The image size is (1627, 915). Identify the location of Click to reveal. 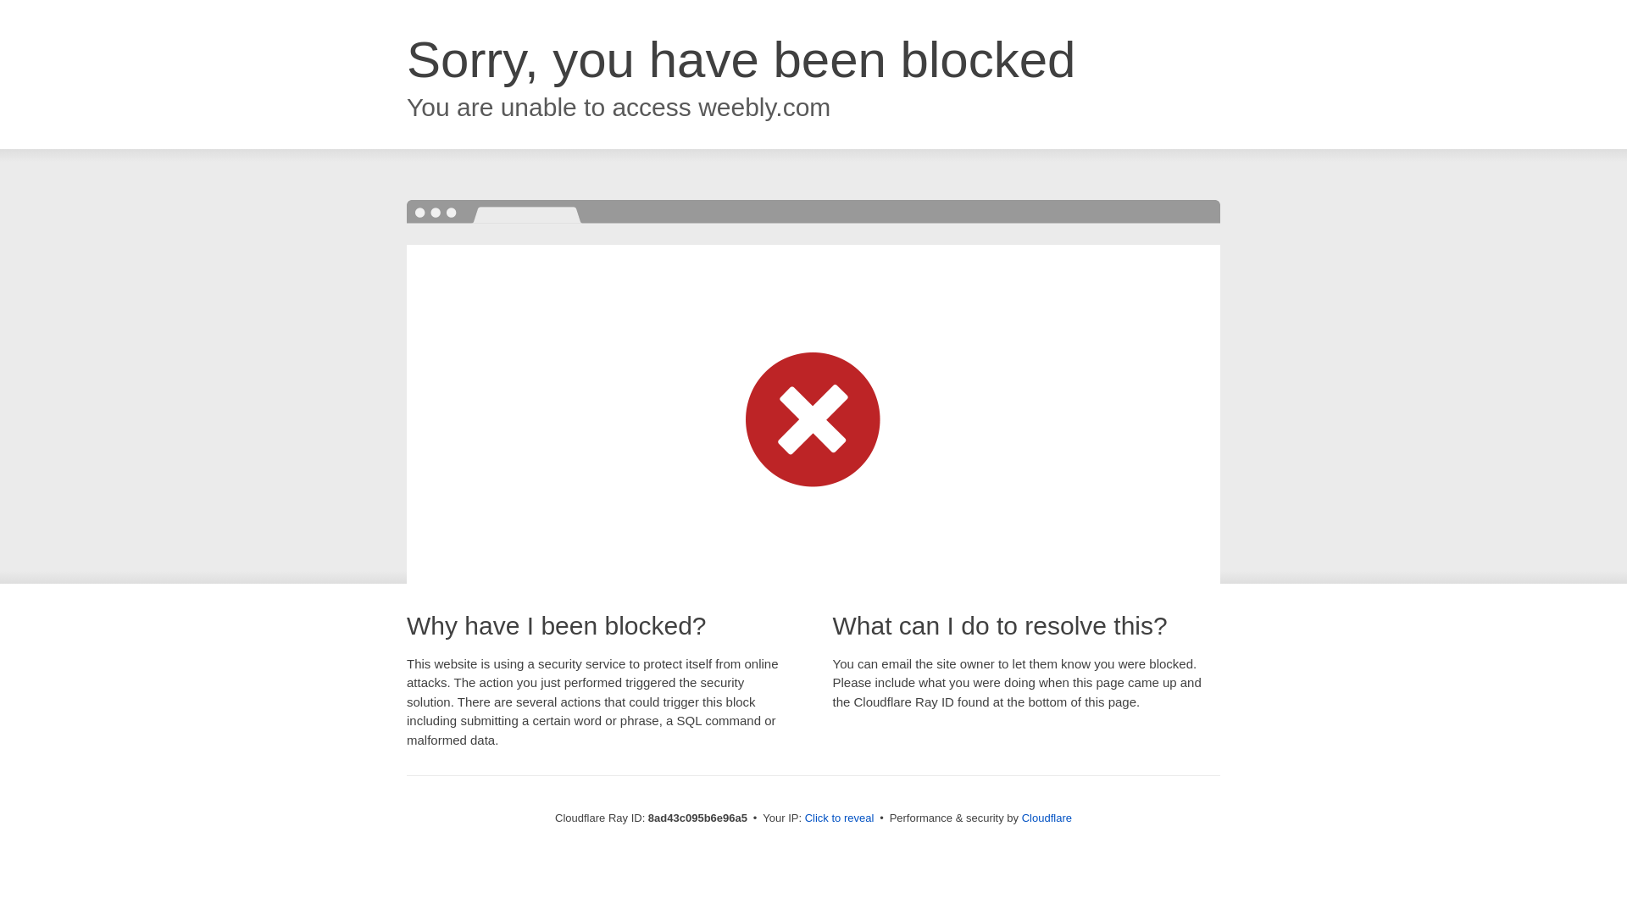
(840, 818).